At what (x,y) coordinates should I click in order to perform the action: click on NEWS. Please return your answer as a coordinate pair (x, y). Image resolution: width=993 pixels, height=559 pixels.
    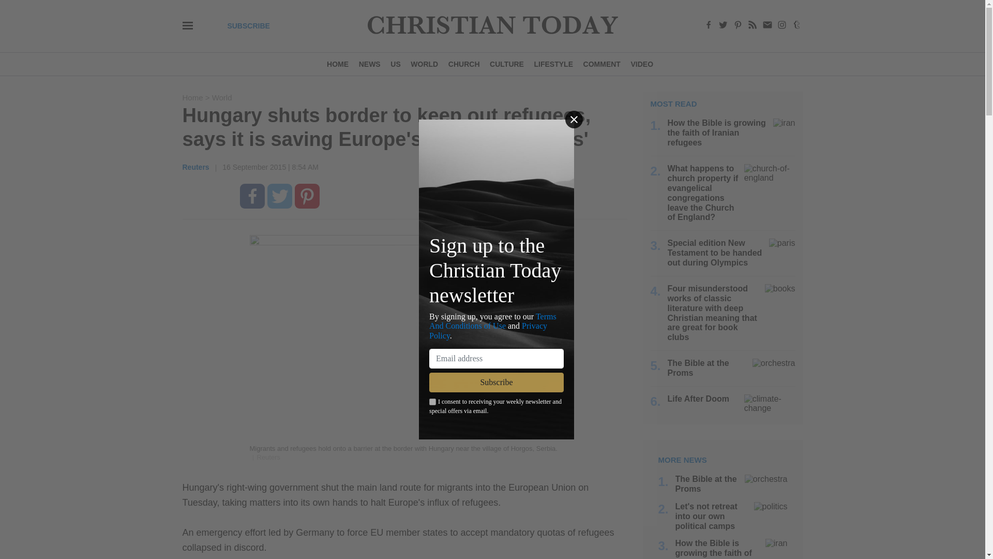
    Looking at the image, I should click on (369, 64).